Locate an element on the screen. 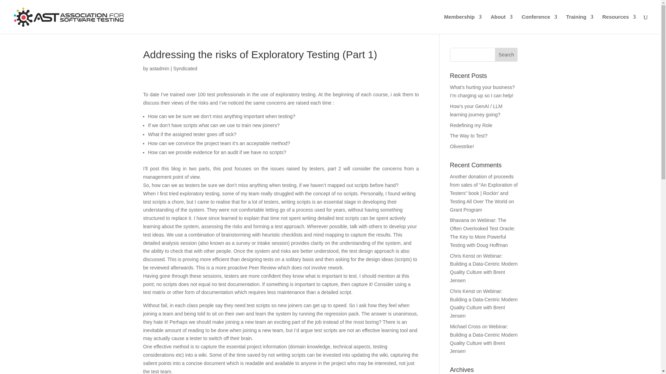 Image resolution: width=666 pixels, height=374 pixels. Training is located at coordinates (580, 24).